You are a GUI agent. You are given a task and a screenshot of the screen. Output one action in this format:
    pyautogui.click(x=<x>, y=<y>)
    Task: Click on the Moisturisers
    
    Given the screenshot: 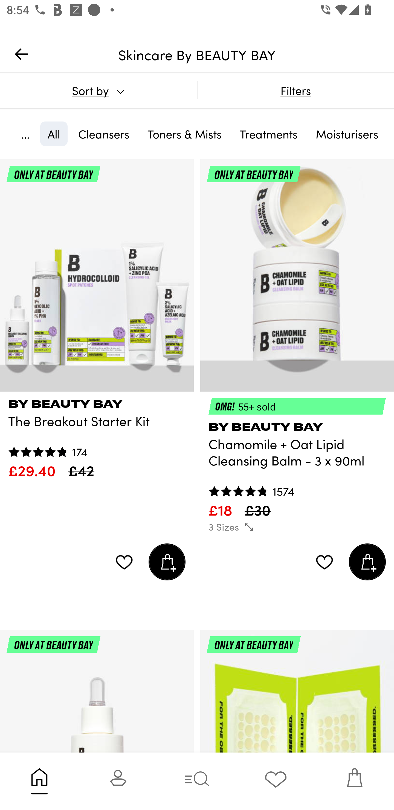 What is the action you would take?
    pyautogui.click(x=347, y=134)
    